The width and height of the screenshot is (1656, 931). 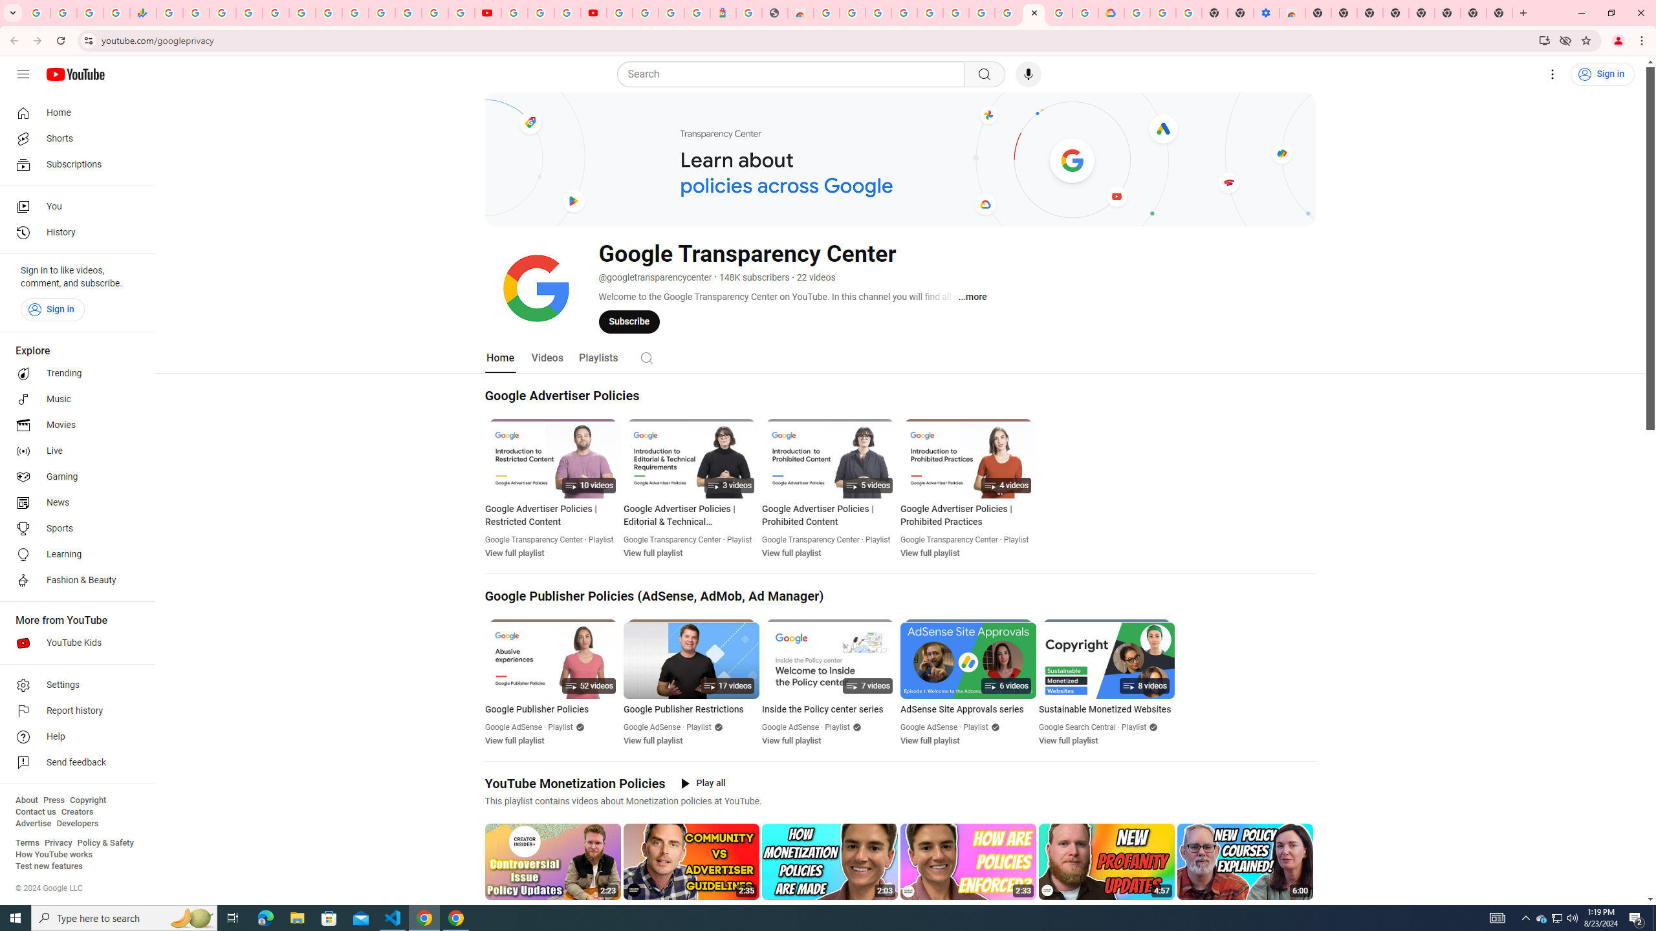 What do you see at coordinates (553, 515) in the screenshot?
I see `Google Advertiser Policies | Restricted Content` at bounding box center [553, 515].